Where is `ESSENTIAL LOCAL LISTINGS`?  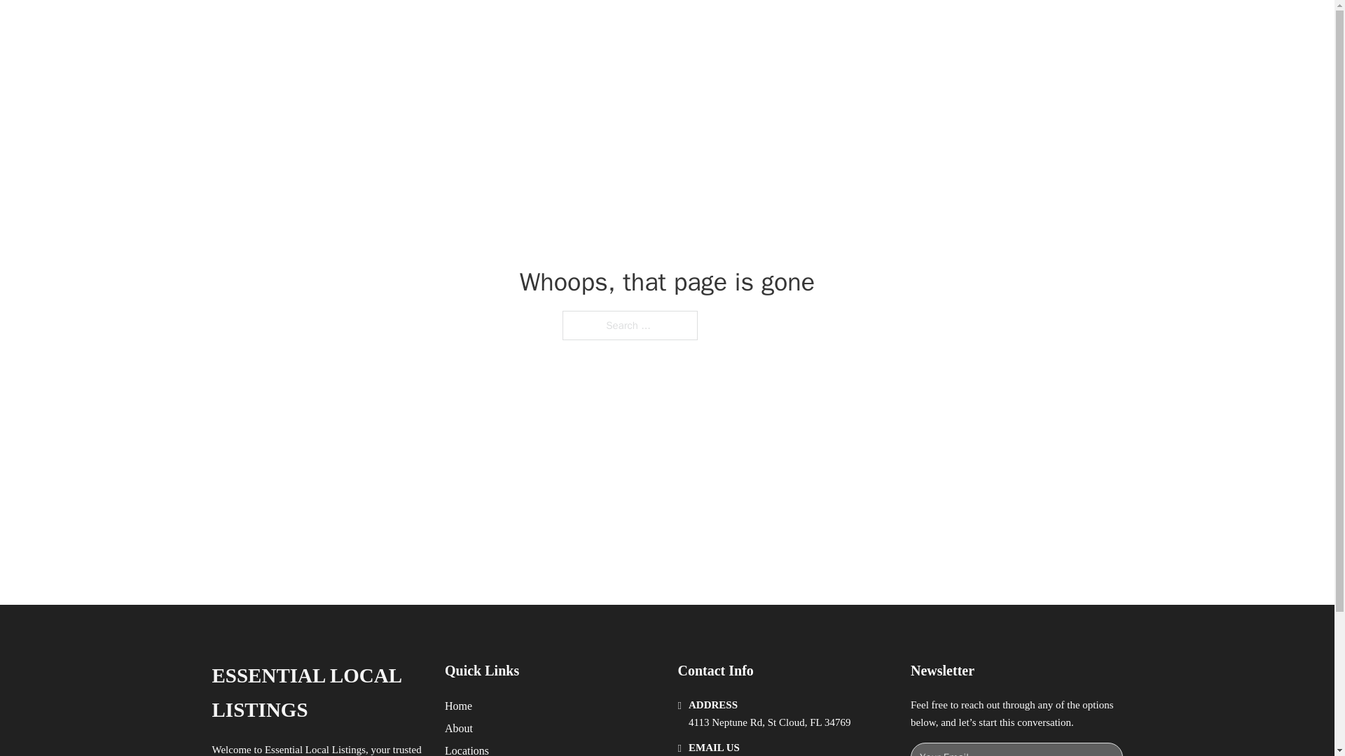 ESSENTIAL LOCAL LISTINGS is located at coordinates (317, 693).